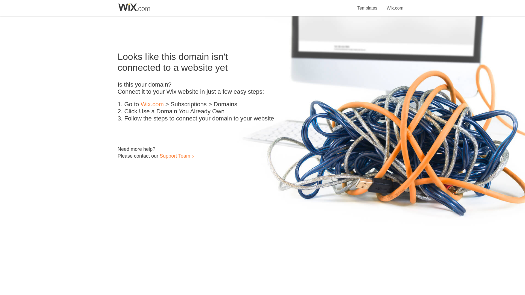 This screenshot has width=525, height=295. Describe the element at coordinates (367, 5) in the screenshot. I see `Templates` at that location.